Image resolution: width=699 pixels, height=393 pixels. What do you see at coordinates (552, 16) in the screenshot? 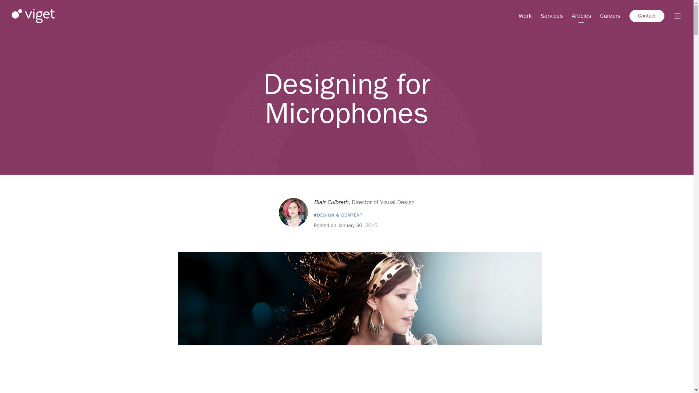
I see `Services` at bounding box center [552, 16].